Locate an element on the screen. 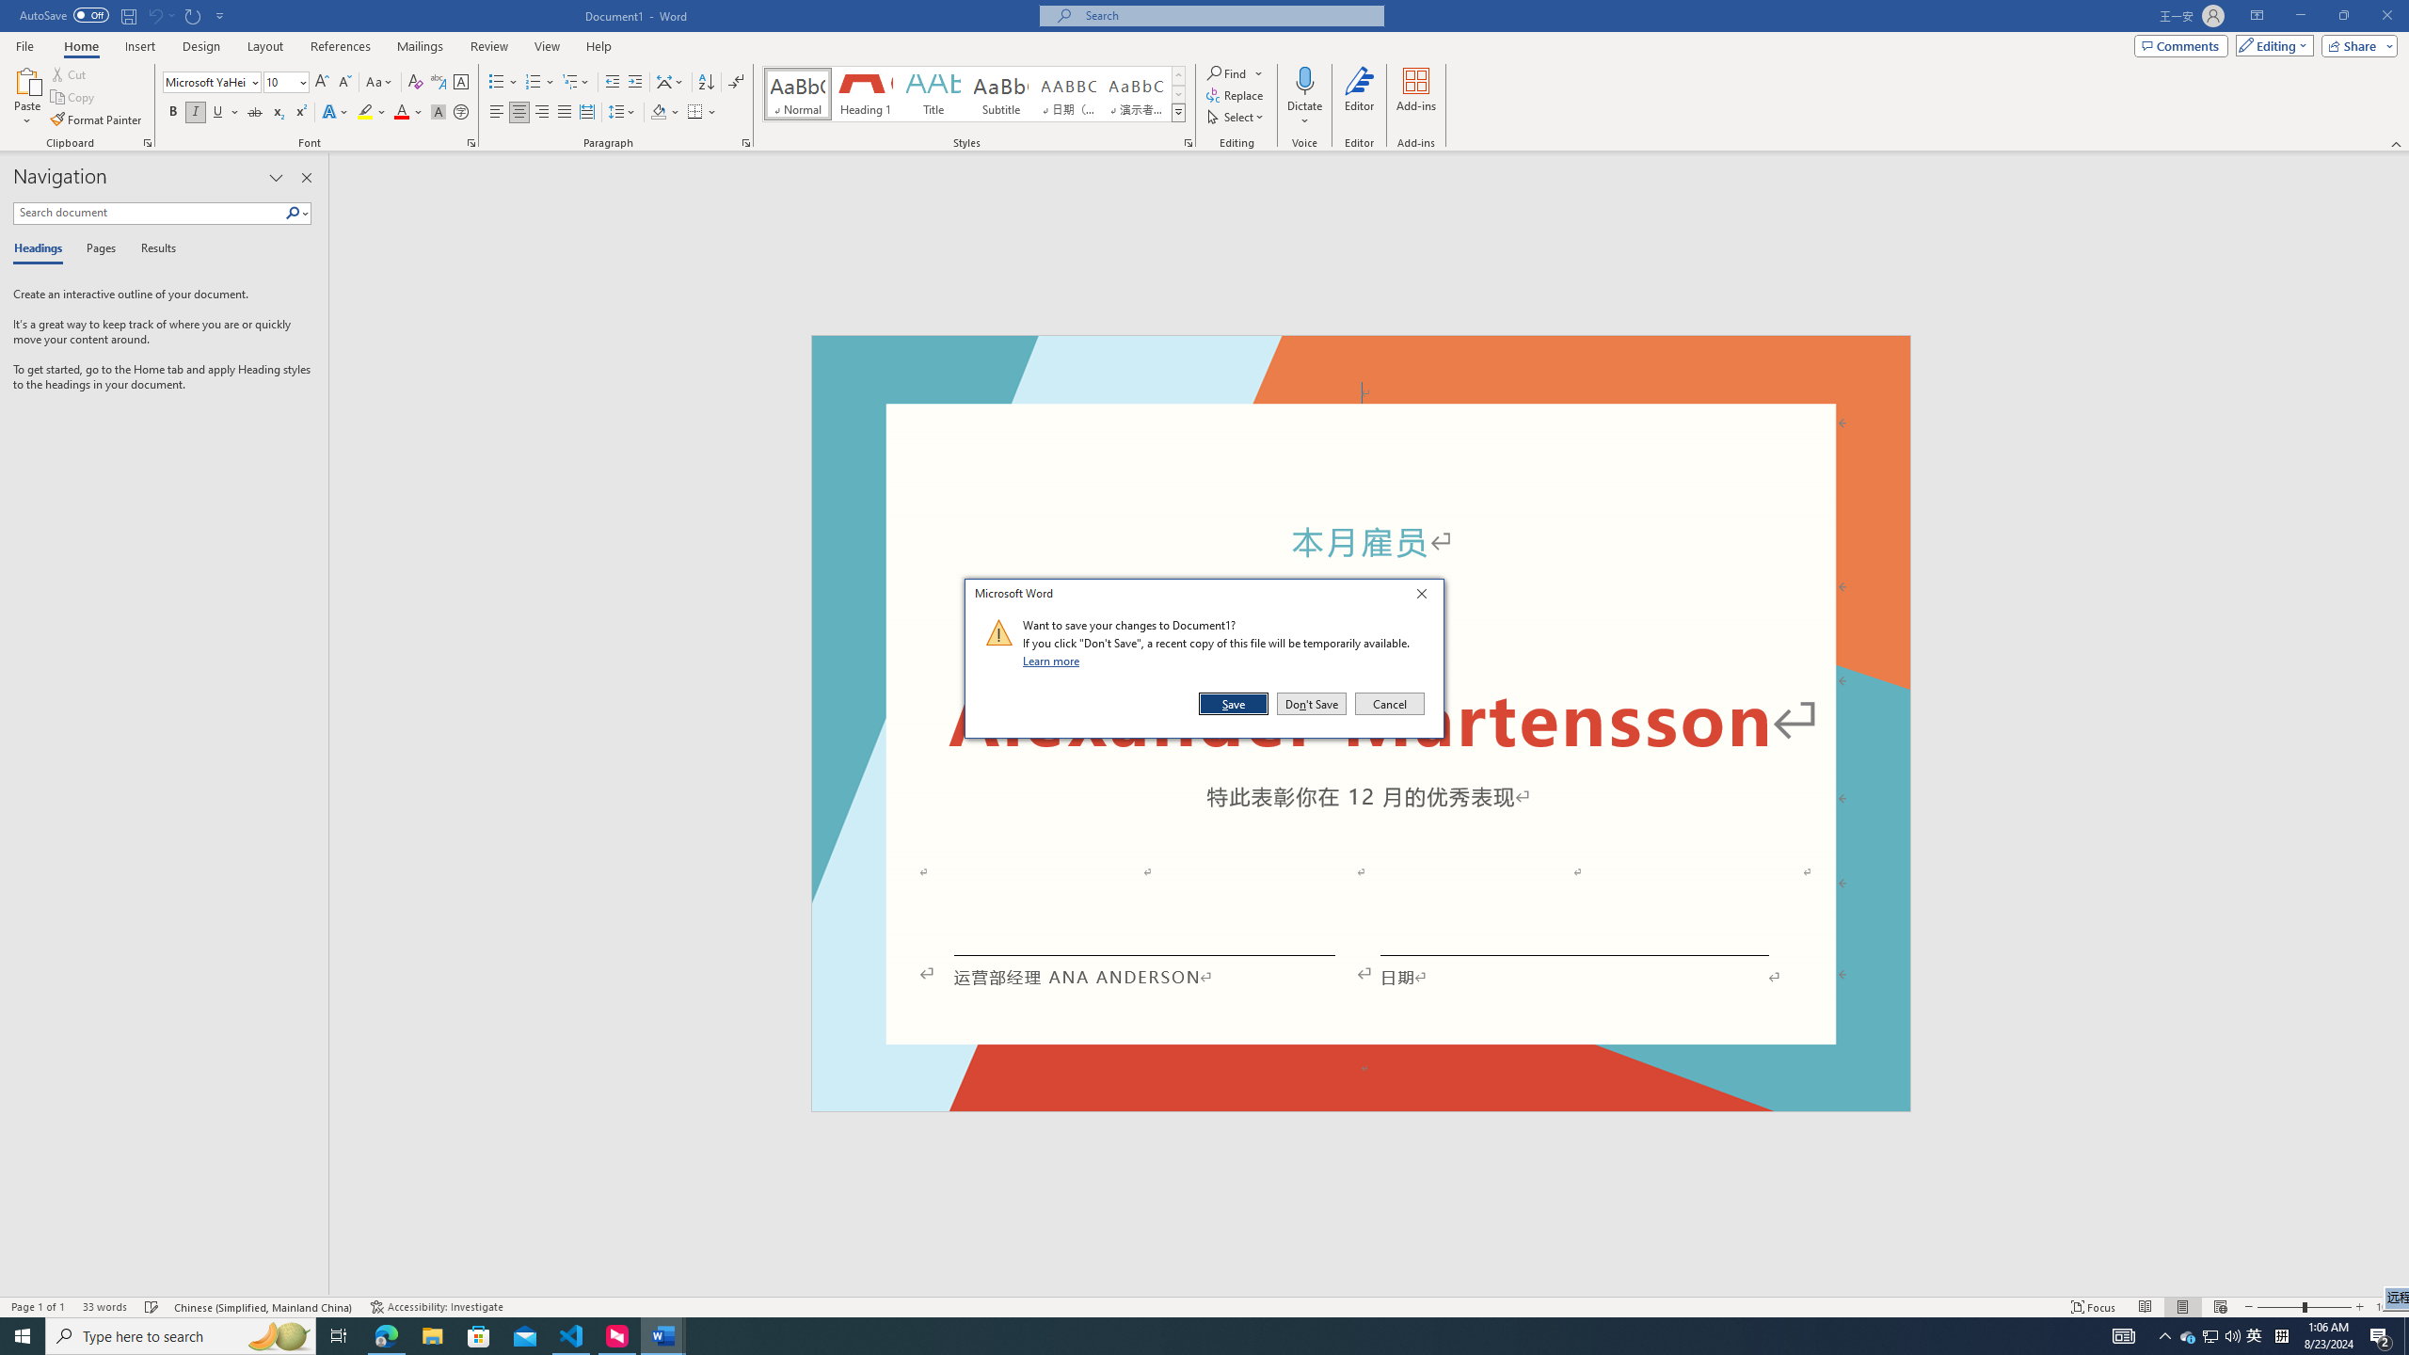  Character Border is located at coordinates (461, 83).